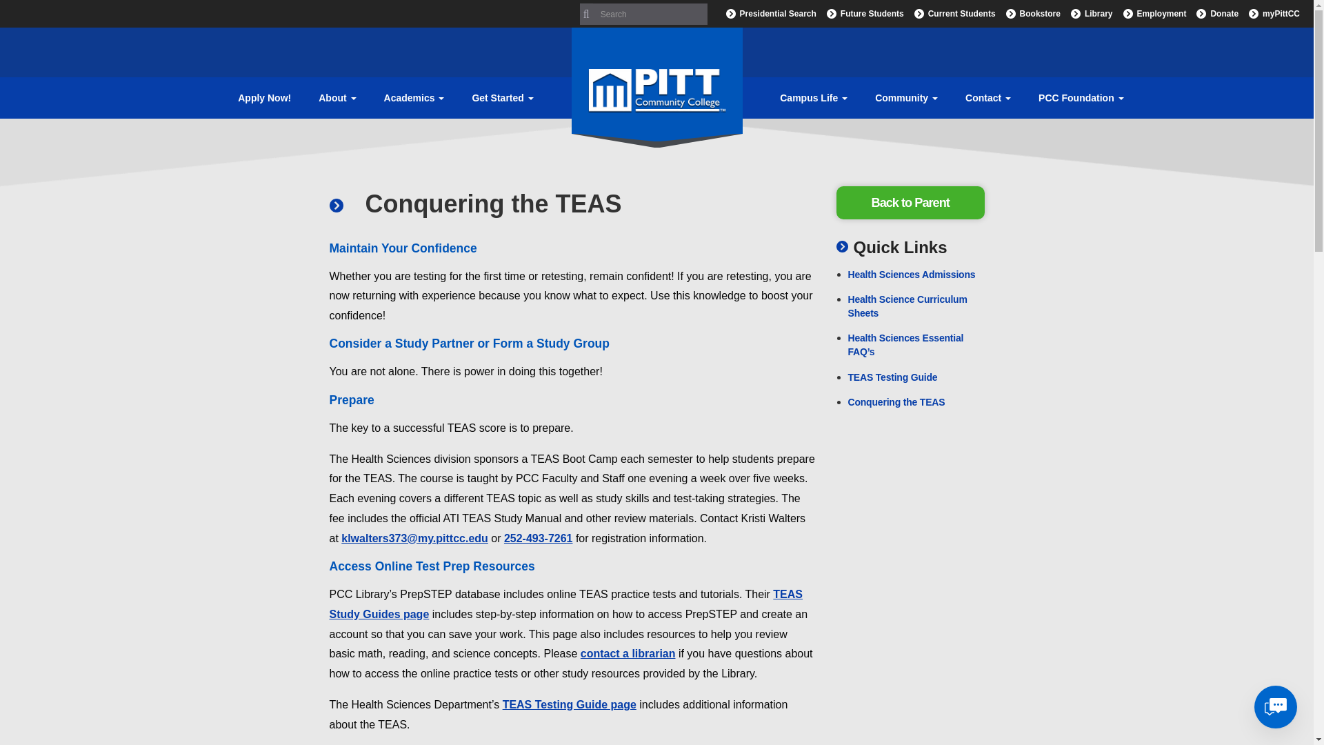 Image resolution: width=1324 pixels, height=745 pixels. What do you see at coordinates (643, 14) in the screenshot?
I see `Search Box` at bounding box center [643, 14].